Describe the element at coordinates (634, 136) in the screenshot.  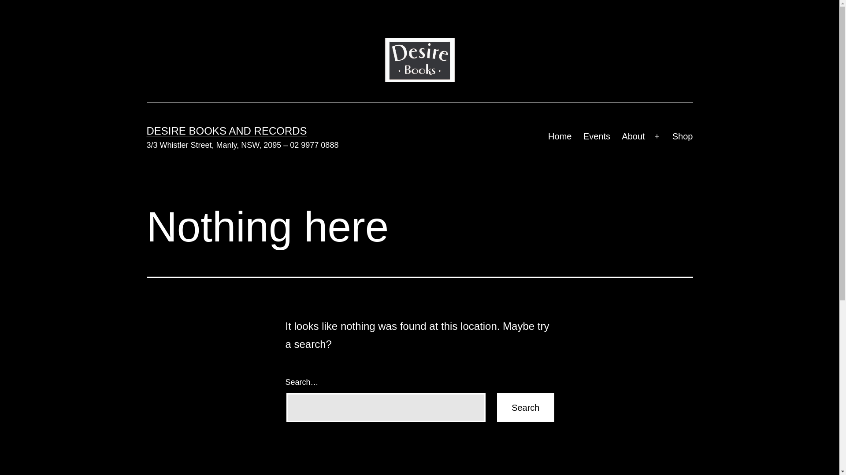
I see `About` at that location.